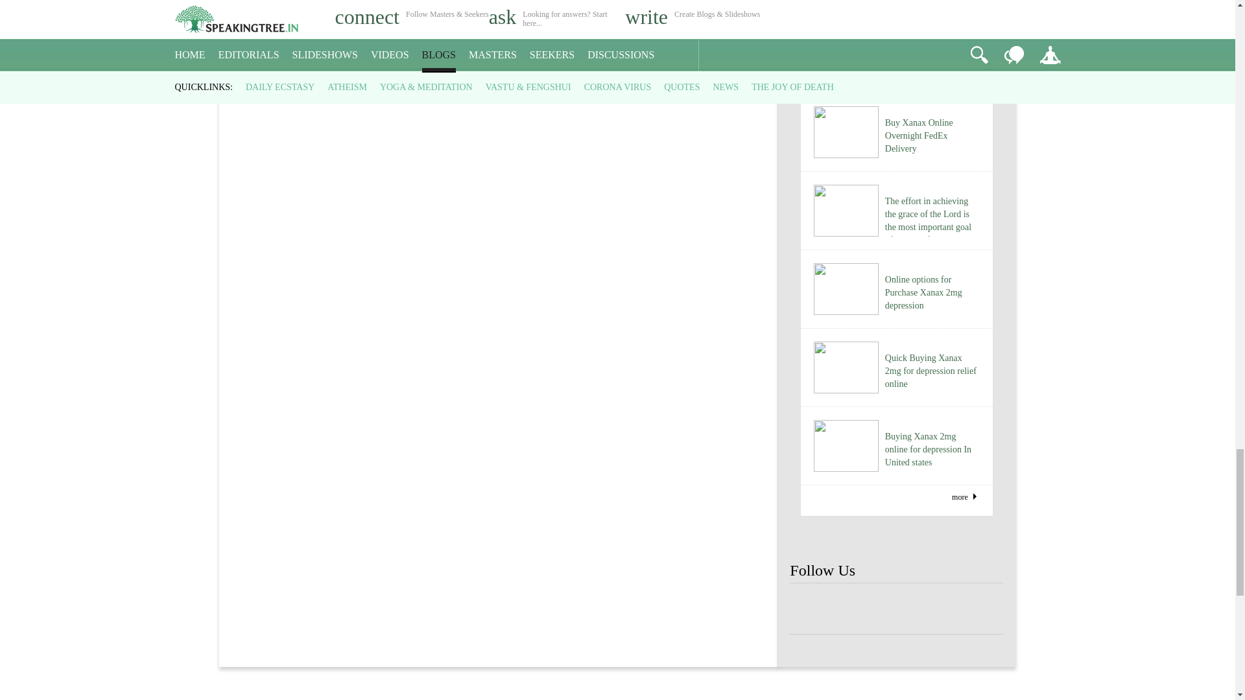 This screenshot has width=1245, height=700. Describe the element at coordinates (811, 609) in the screenshot. I see `Speaking Tree FaceBook` at that location.